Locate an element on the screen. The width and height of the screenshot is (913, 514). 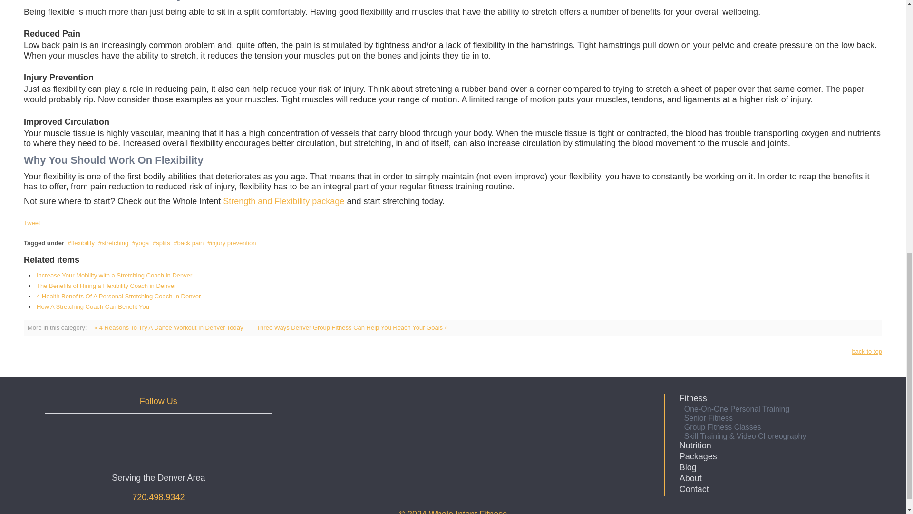
back to top is located at coordinates (866, 351).